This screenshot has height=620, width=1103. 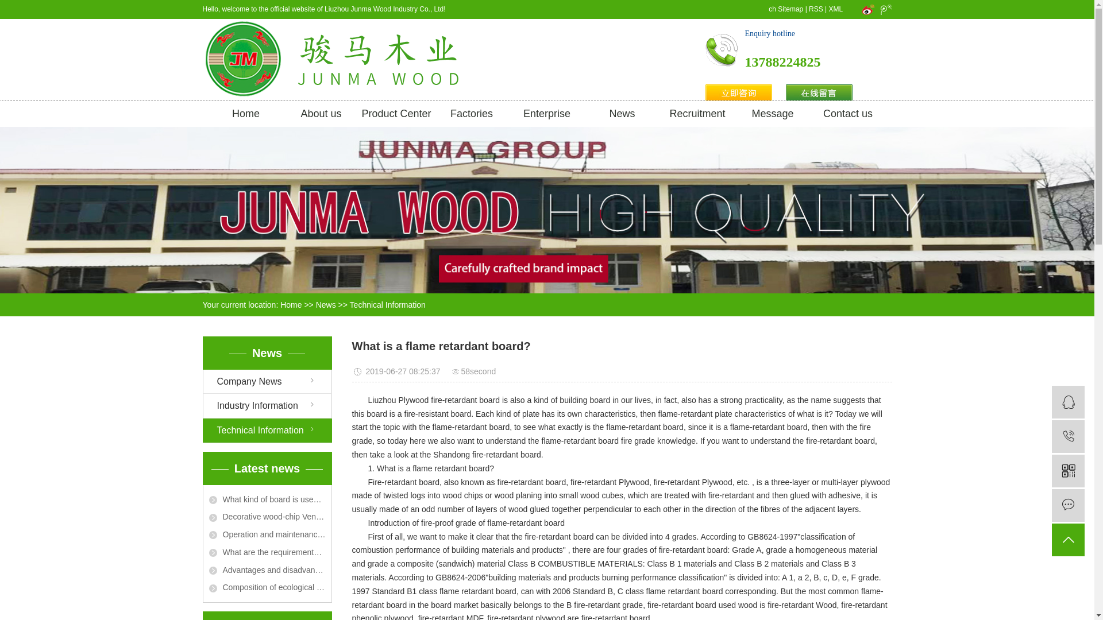 I want to click on Advantages and disadvantages of eco-board, so click(x=267, y=570).